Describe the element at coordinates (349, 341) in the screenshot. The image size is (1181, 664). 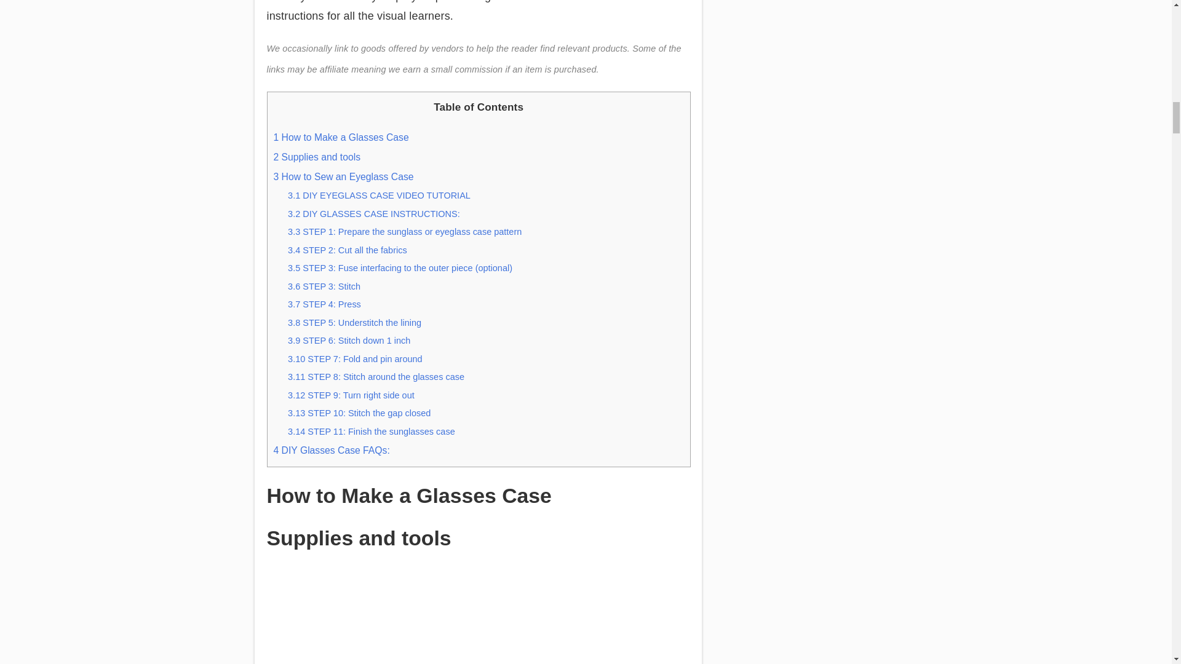
I see `3.9 STEP 6: Stitch down 1 inch` at that location.